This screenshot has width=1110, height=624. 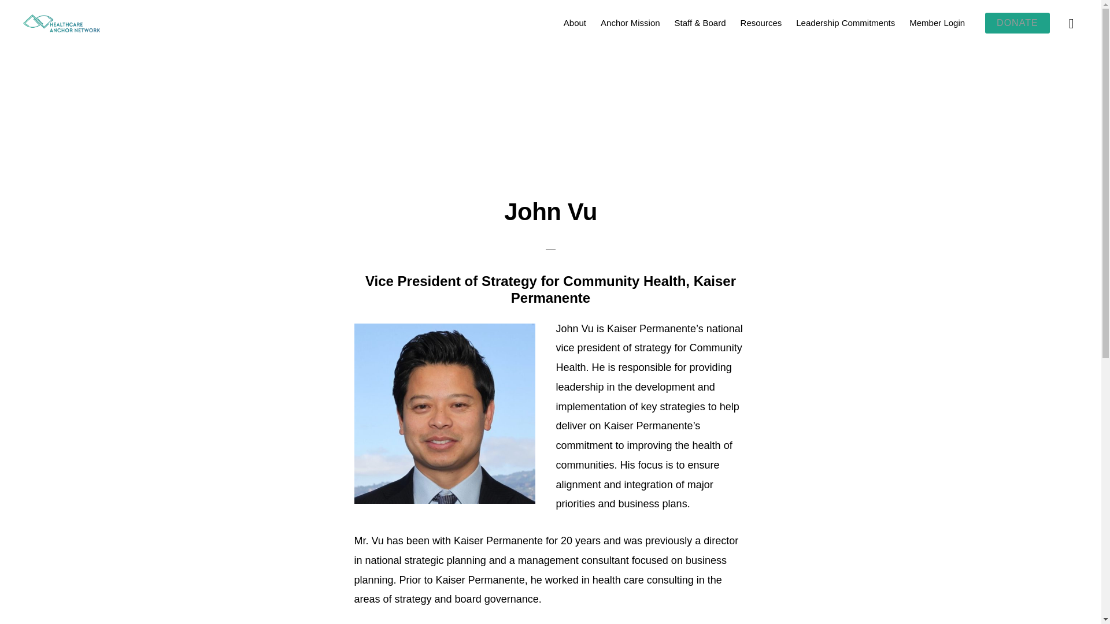 What do you see at coordinates (563, 537) in the screenshot?
I see `Follow the Healthcare Anchor Network on Twitter` at bounding box center [563, 537].